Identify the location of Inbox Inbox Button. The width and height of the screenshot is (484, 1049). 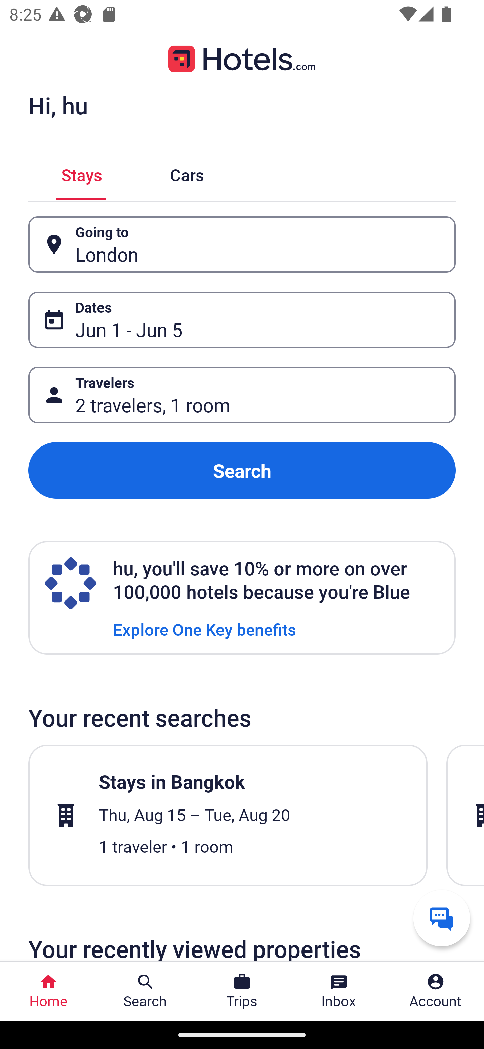
(339, 991).